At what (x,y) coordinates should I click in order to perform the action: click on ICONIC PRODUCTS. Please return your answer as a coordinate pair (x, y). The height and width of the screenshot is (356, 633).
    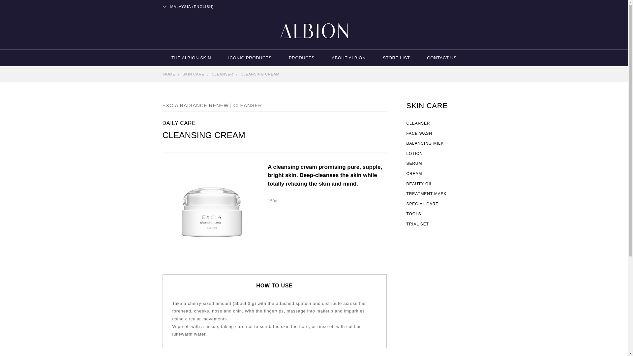
    Looking at the image, I should click on (250, 58).